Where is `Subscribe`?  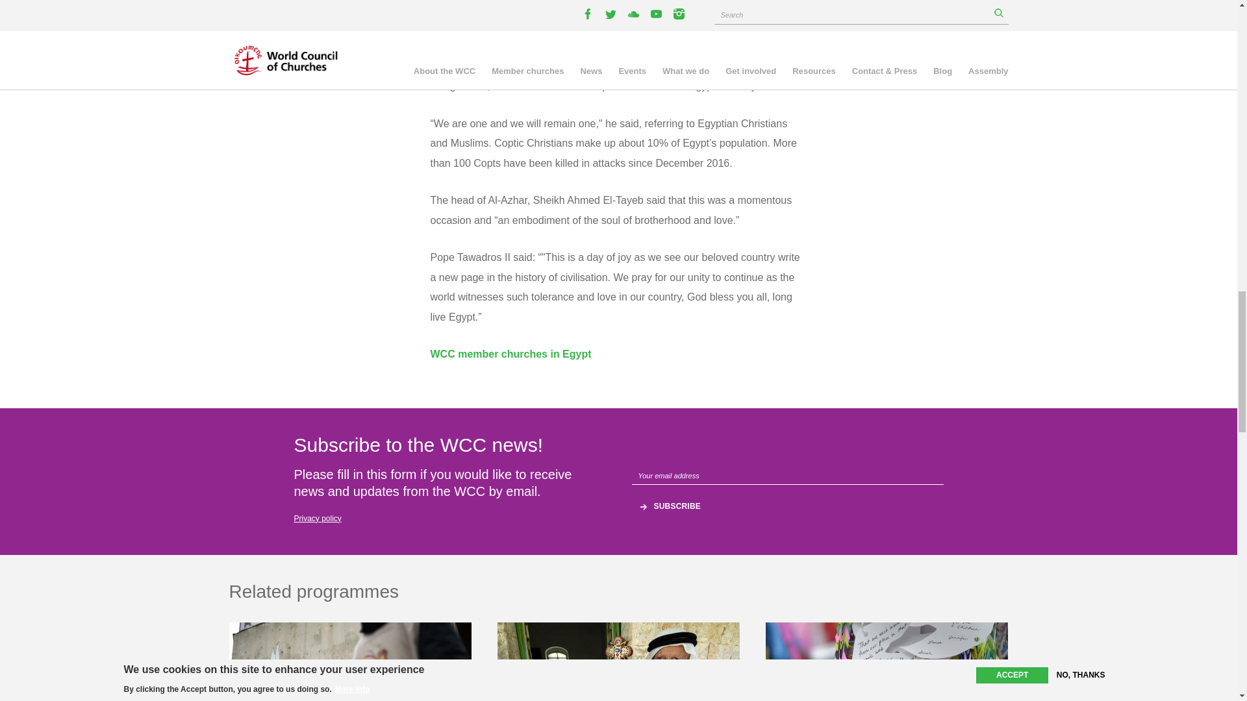 Subscribe is located at coordinates (677, 506).